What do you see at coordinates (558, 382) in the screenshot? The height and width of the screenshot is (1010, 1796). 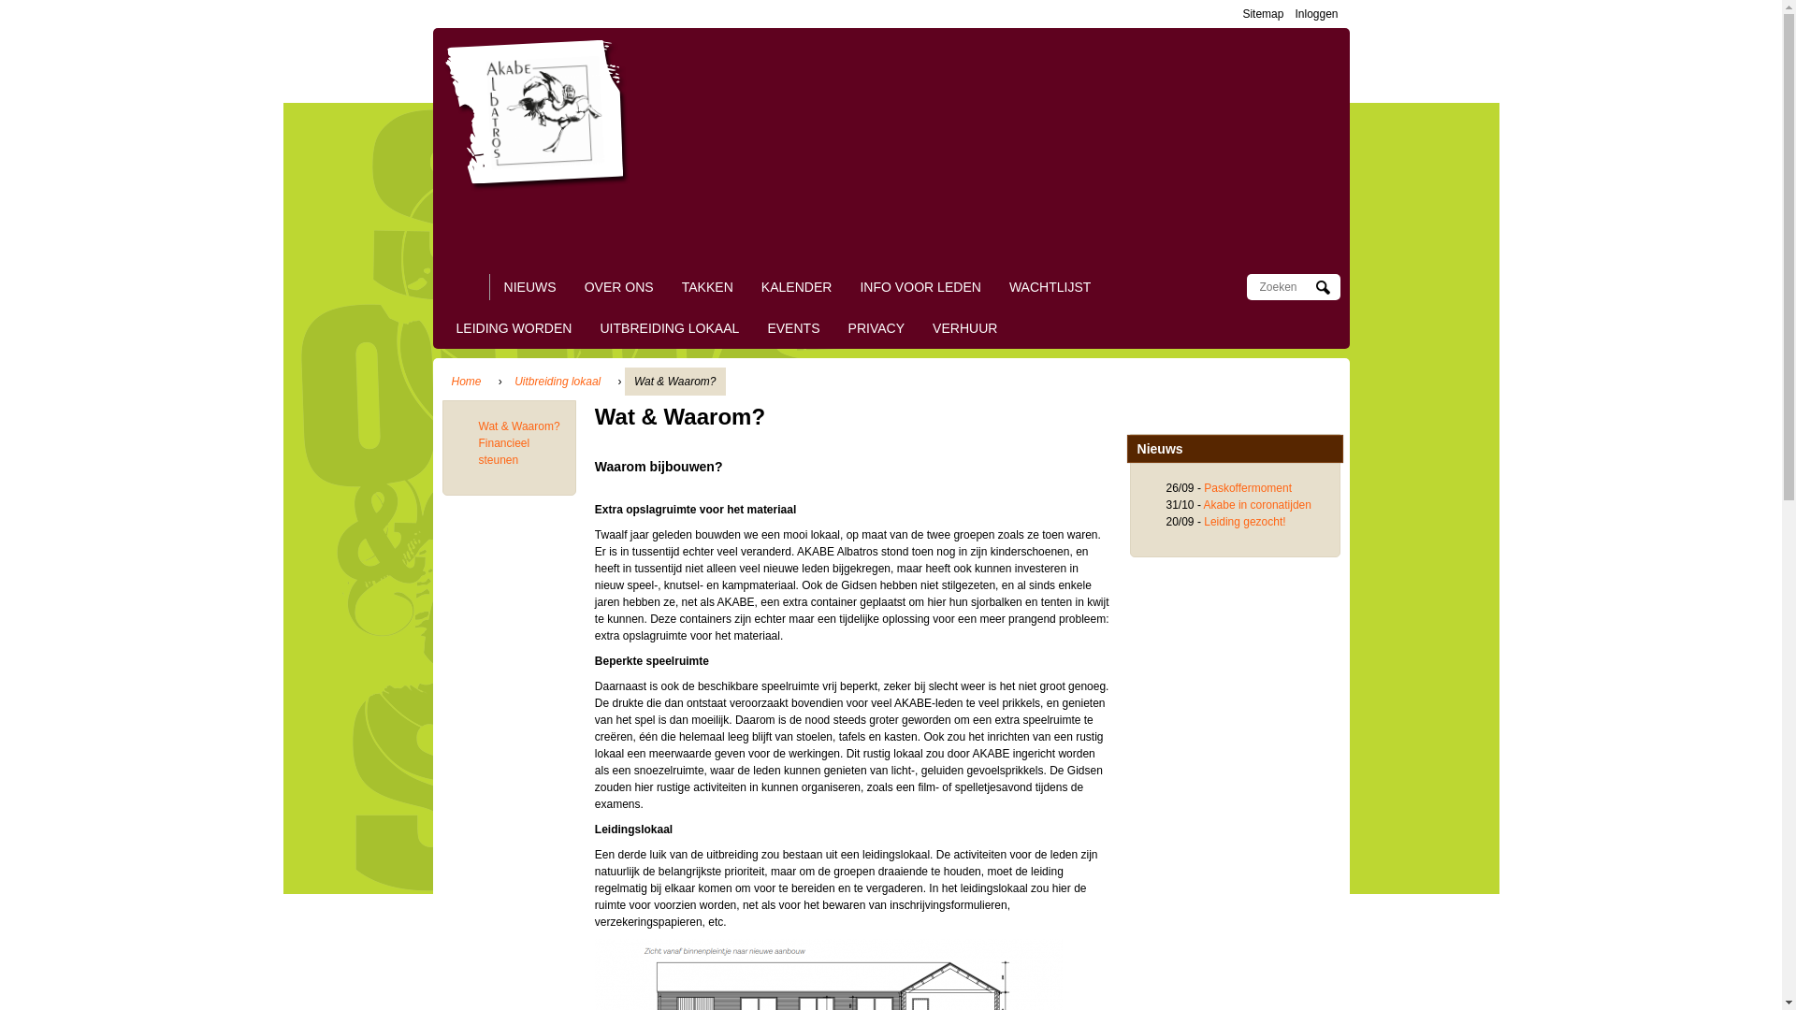 I see `Uitbreiding lokaal` at bounding box center [558, 382].